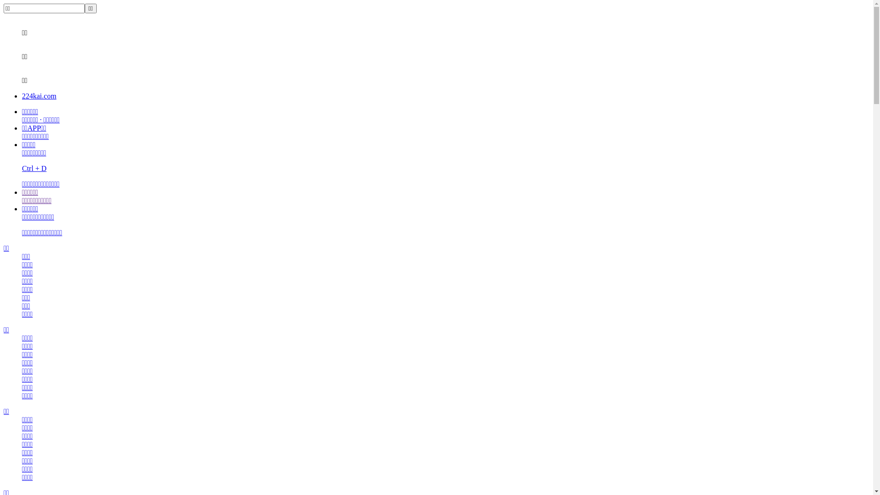 The width and height of the screenshot is (880, 495). I want to click on 224kai.com, so click(39, 96).